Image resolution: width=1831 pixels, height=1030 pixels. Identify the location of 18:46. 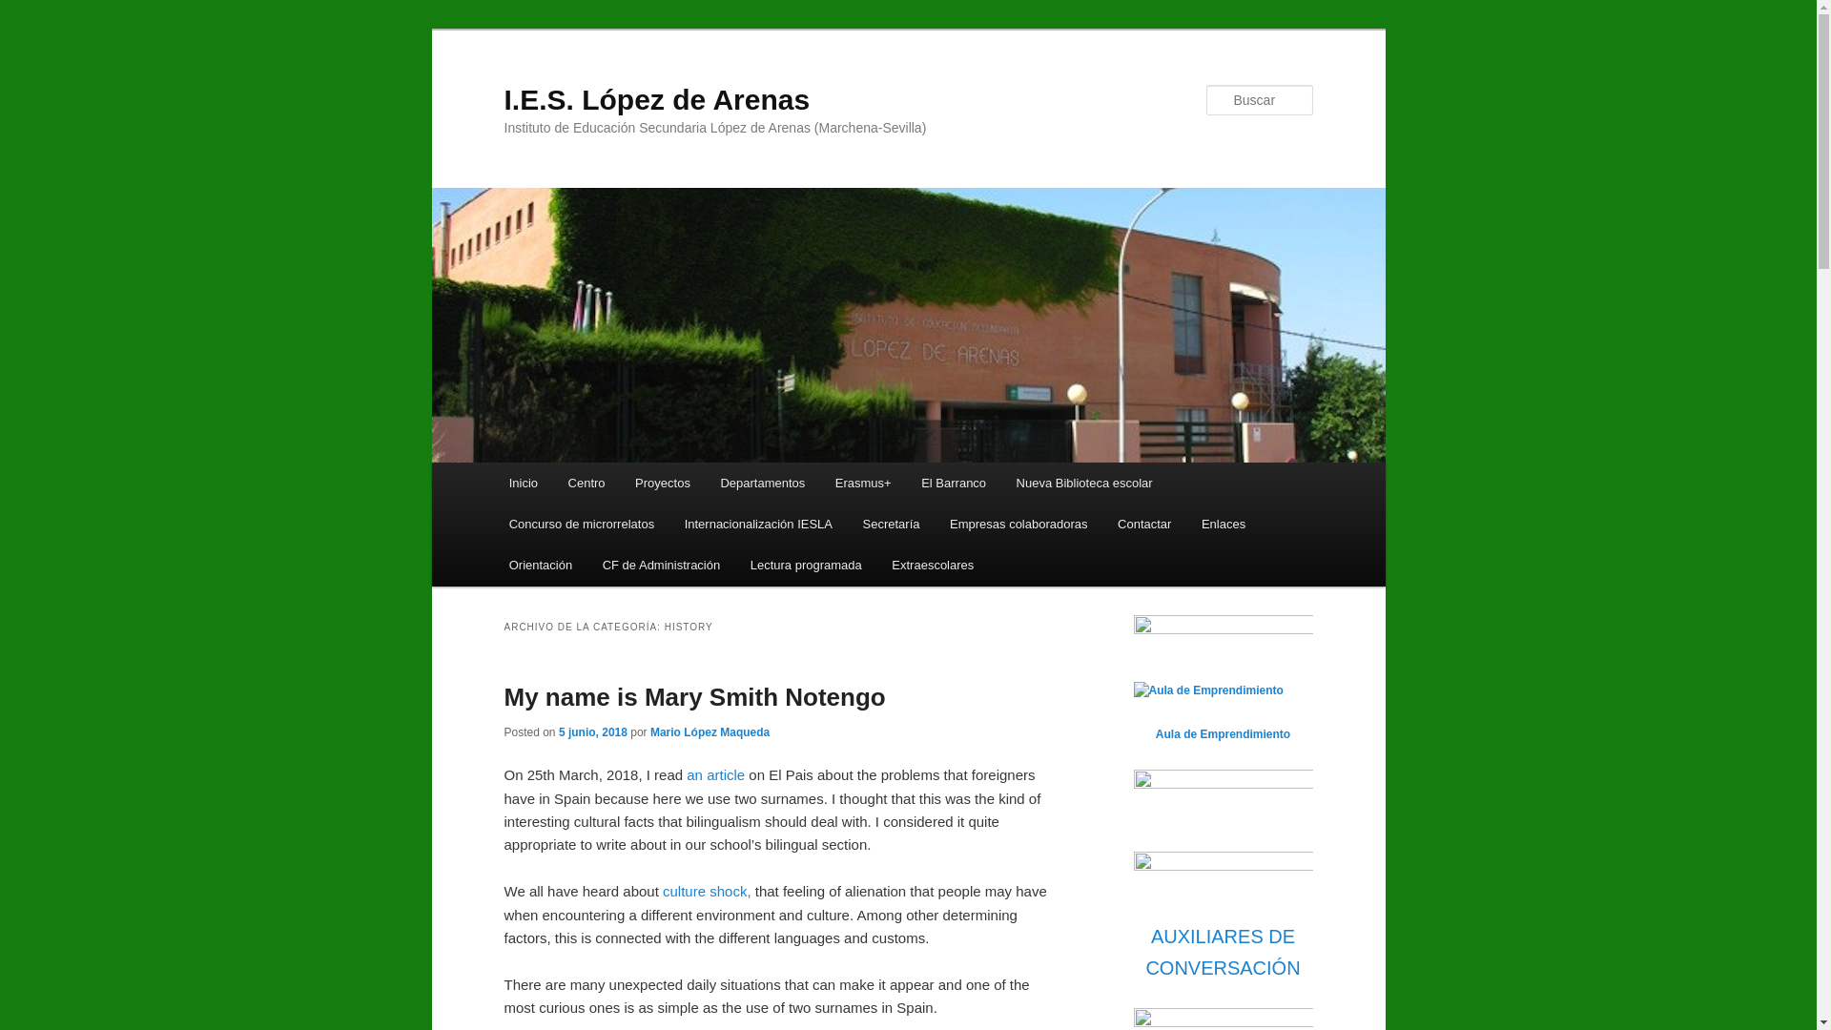
(593, 732).